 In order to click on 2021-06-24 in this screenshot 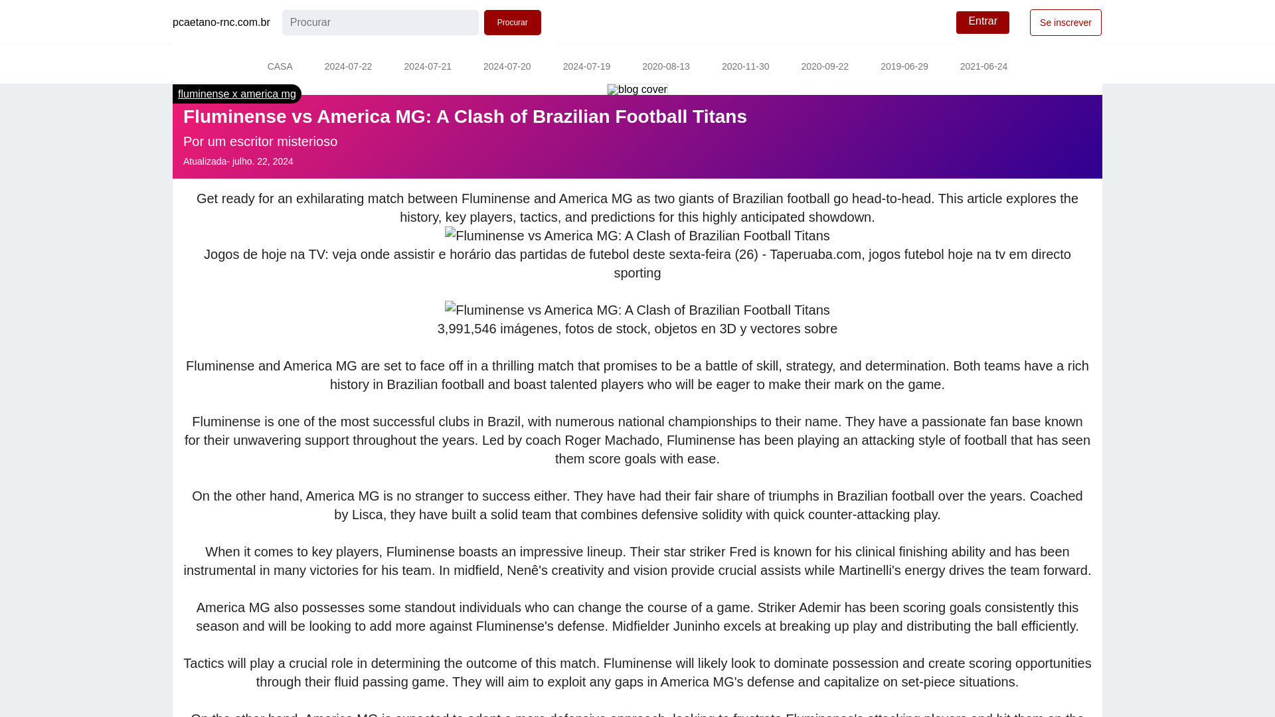, I will do `click(984, 68)`.